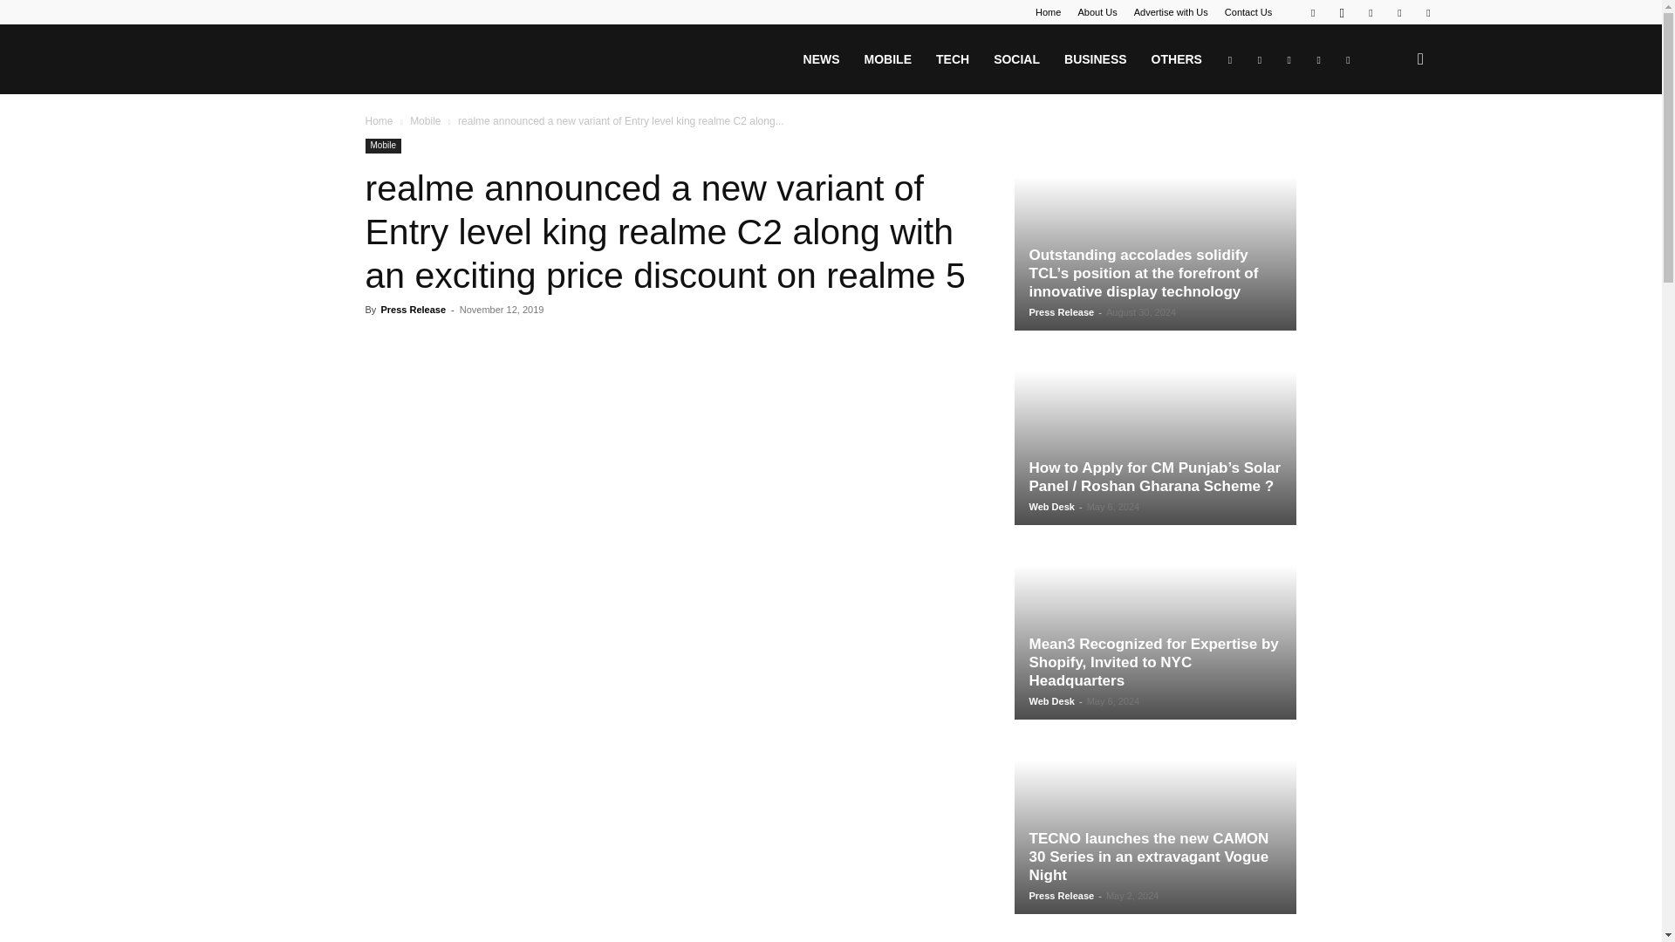 This screenshot has width=1675, height=942. I want to click on Contact Us, so click(1248, 12).